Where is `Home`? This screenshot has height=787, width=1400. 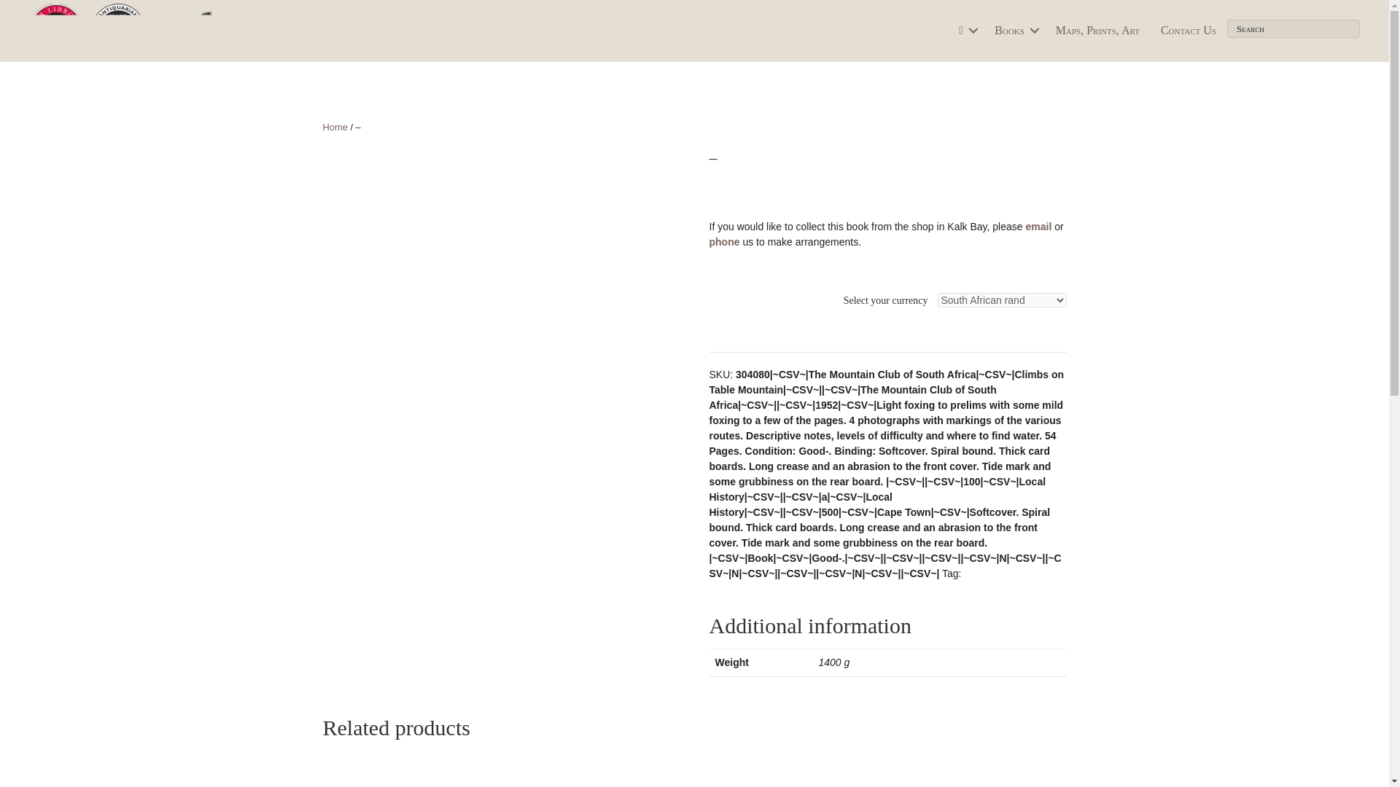 Home is located at coordinates (334, 127).